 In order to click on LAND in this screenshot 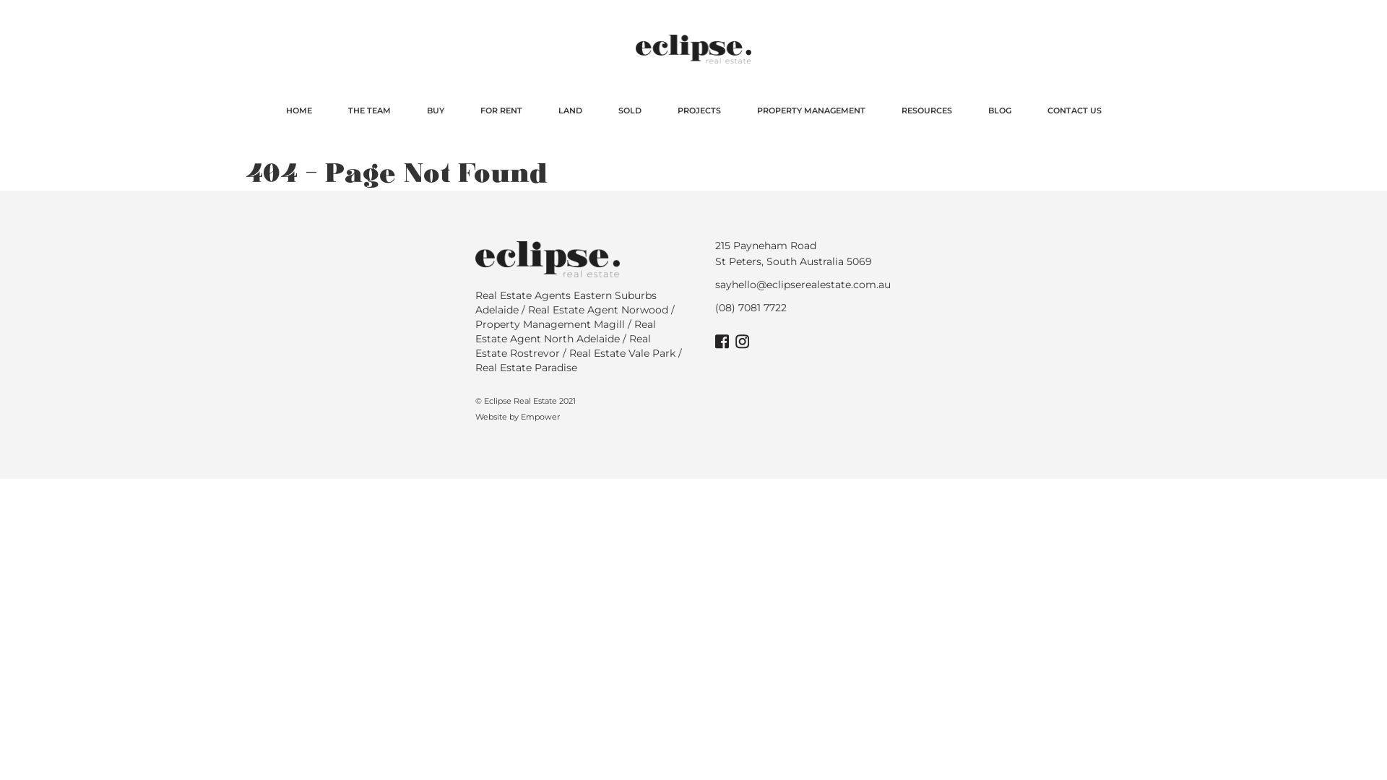, I will do `click(571, 110)`.